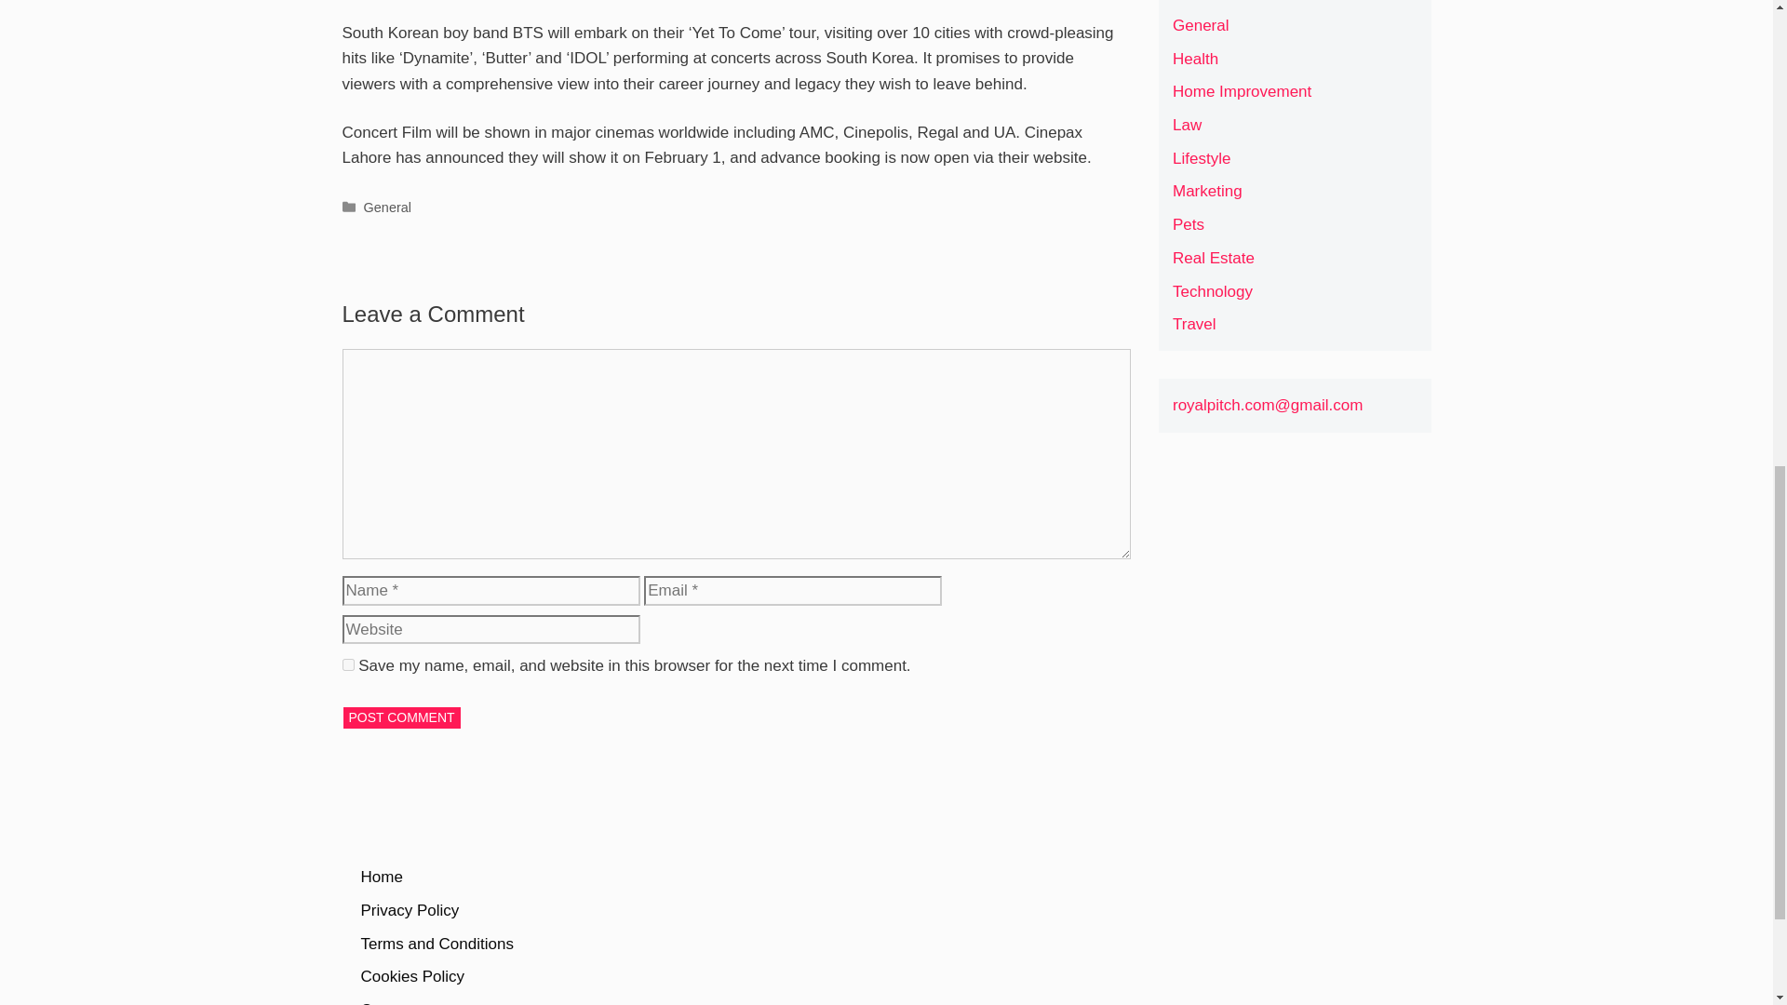 The image size is (1787, 1005). What do you see at coordinates (1195, 60) in the screenshot?
I see `Health` at bounding box center [1195, 60].